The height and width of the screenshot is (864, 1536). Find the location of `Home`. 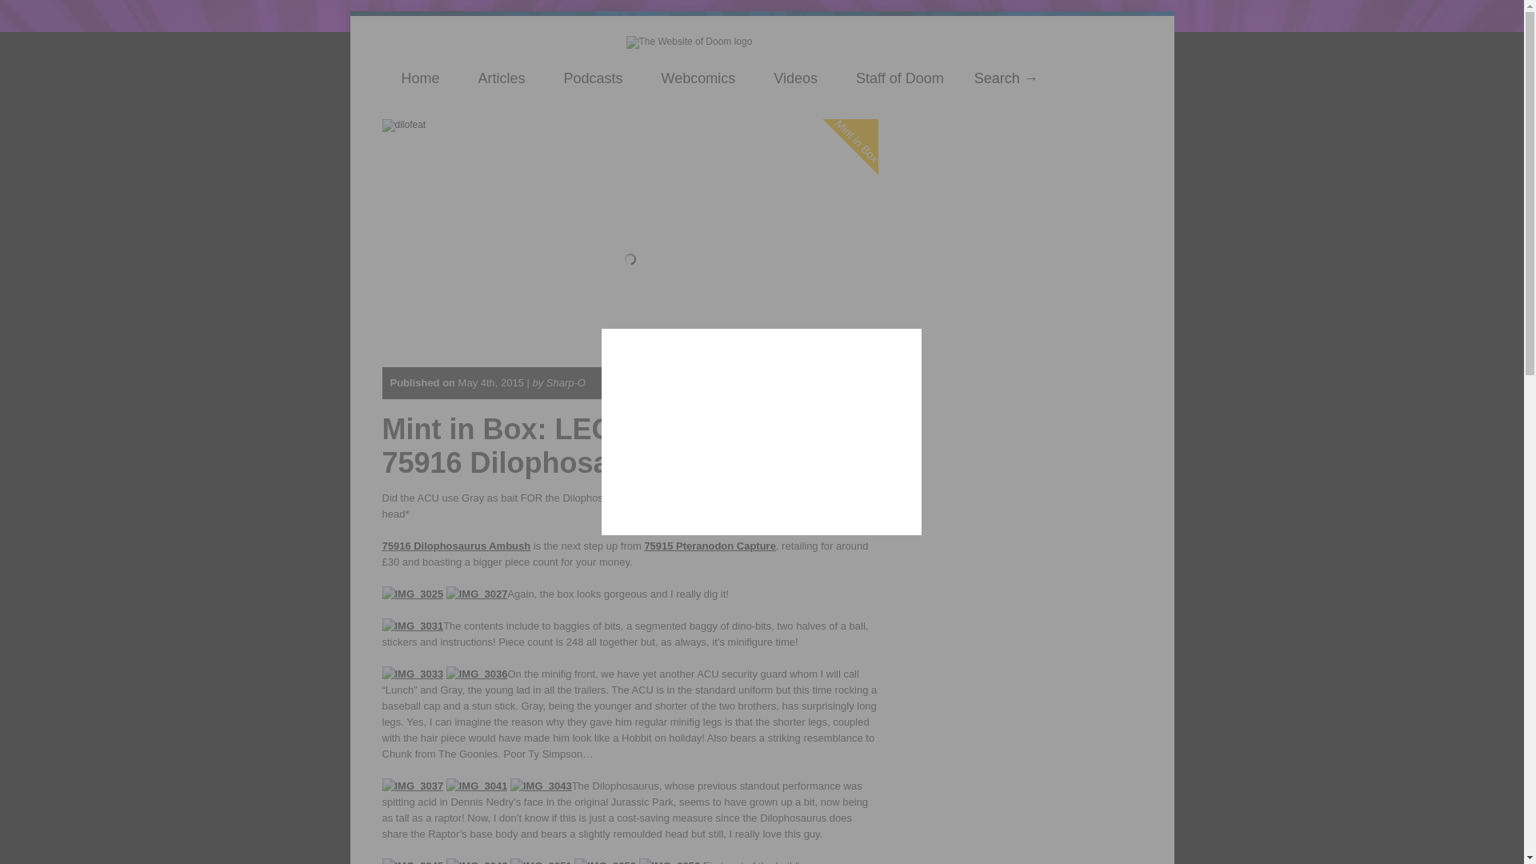

Home is located at coordinates (421, 78).